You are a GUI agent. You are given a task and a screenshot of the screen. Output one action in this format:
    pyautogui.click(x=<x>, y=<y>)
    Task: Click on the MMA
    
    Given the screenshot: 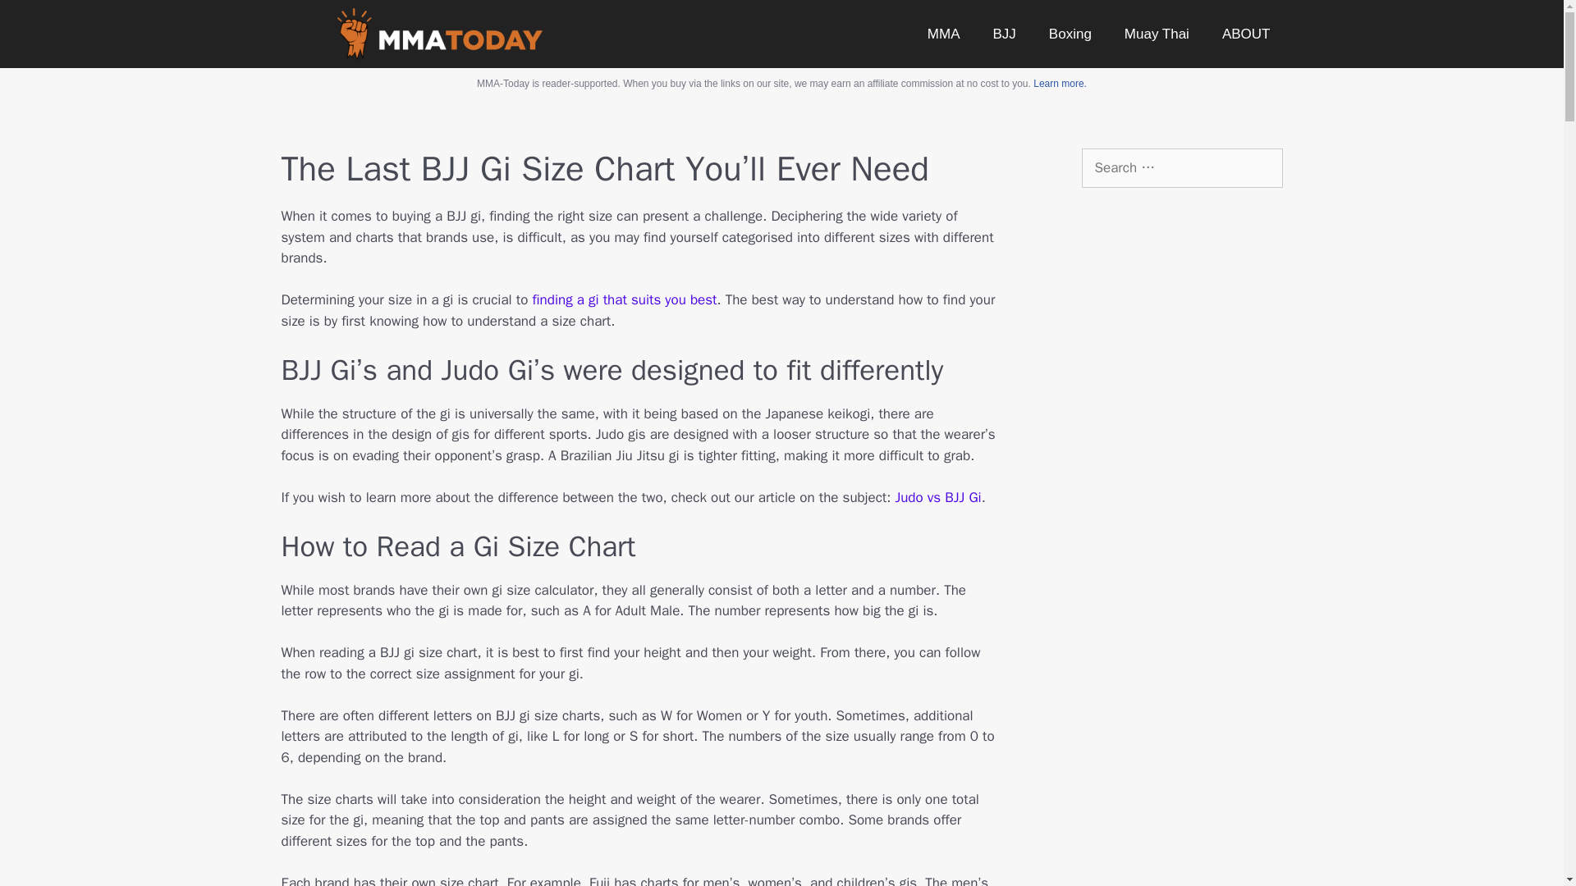 What is the action you would take?
    pyautogui.click(x=944, y=33)
    